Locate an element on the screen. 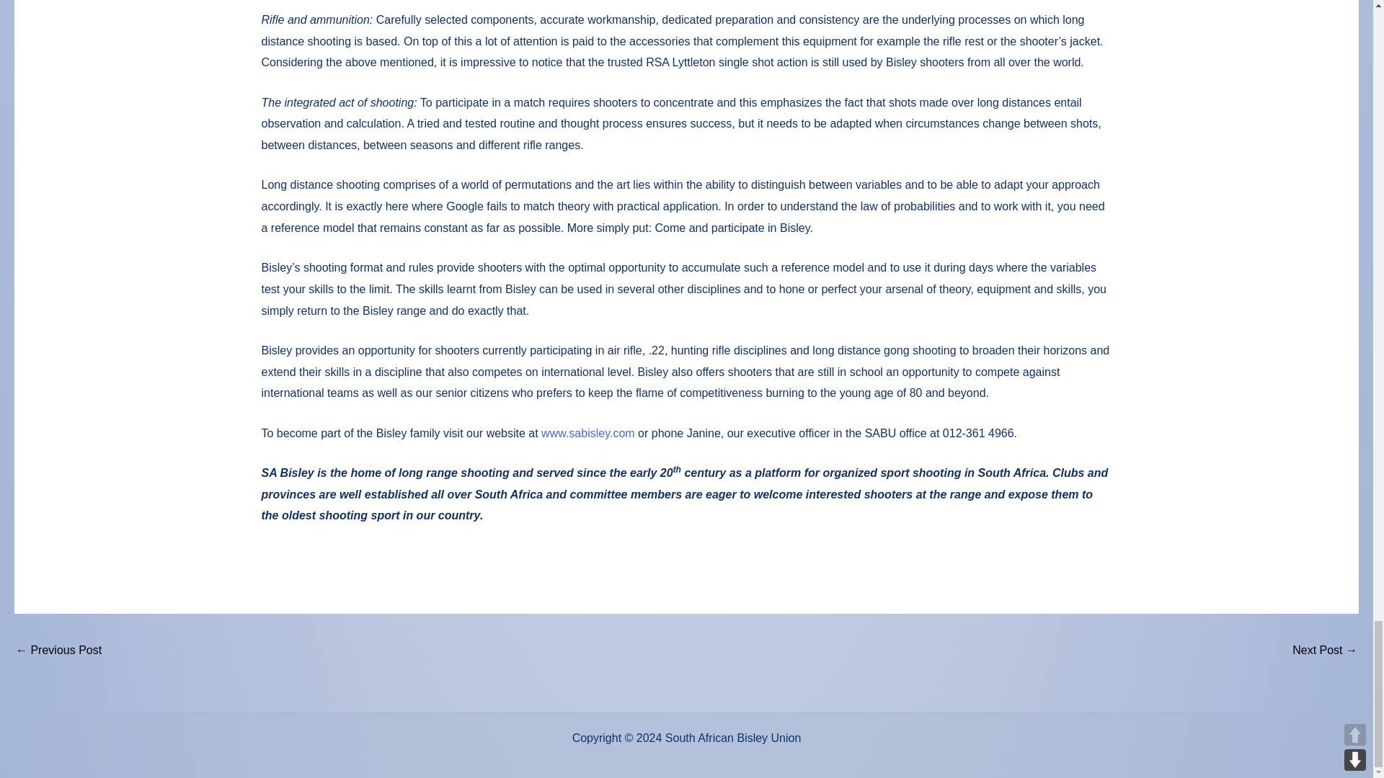 The image size is (1384, 778). The Road to Gold - FCWC2021 is located at coordinates (1325, 651).